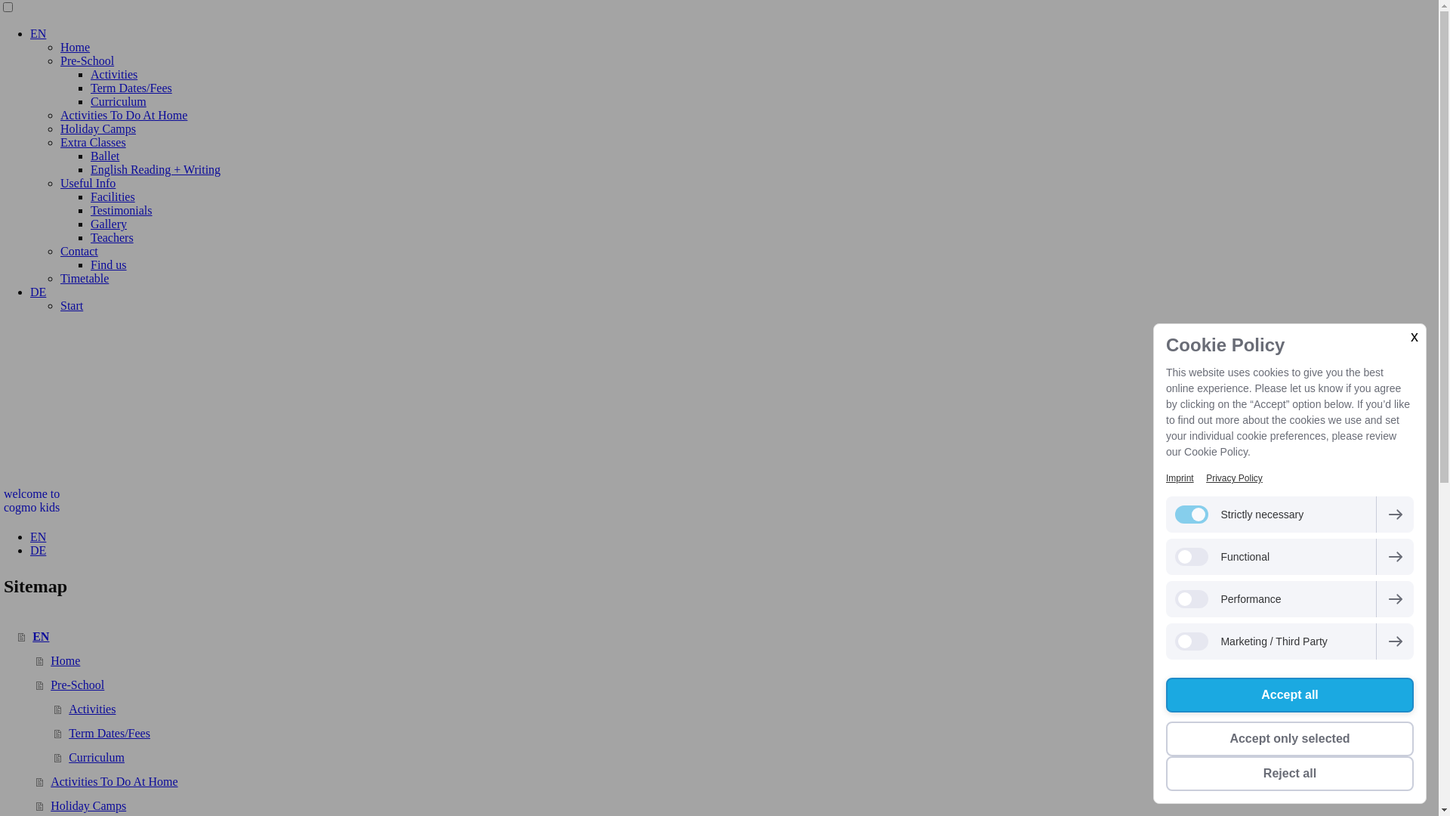  I want to click on Useful Info, so click(88, 183).